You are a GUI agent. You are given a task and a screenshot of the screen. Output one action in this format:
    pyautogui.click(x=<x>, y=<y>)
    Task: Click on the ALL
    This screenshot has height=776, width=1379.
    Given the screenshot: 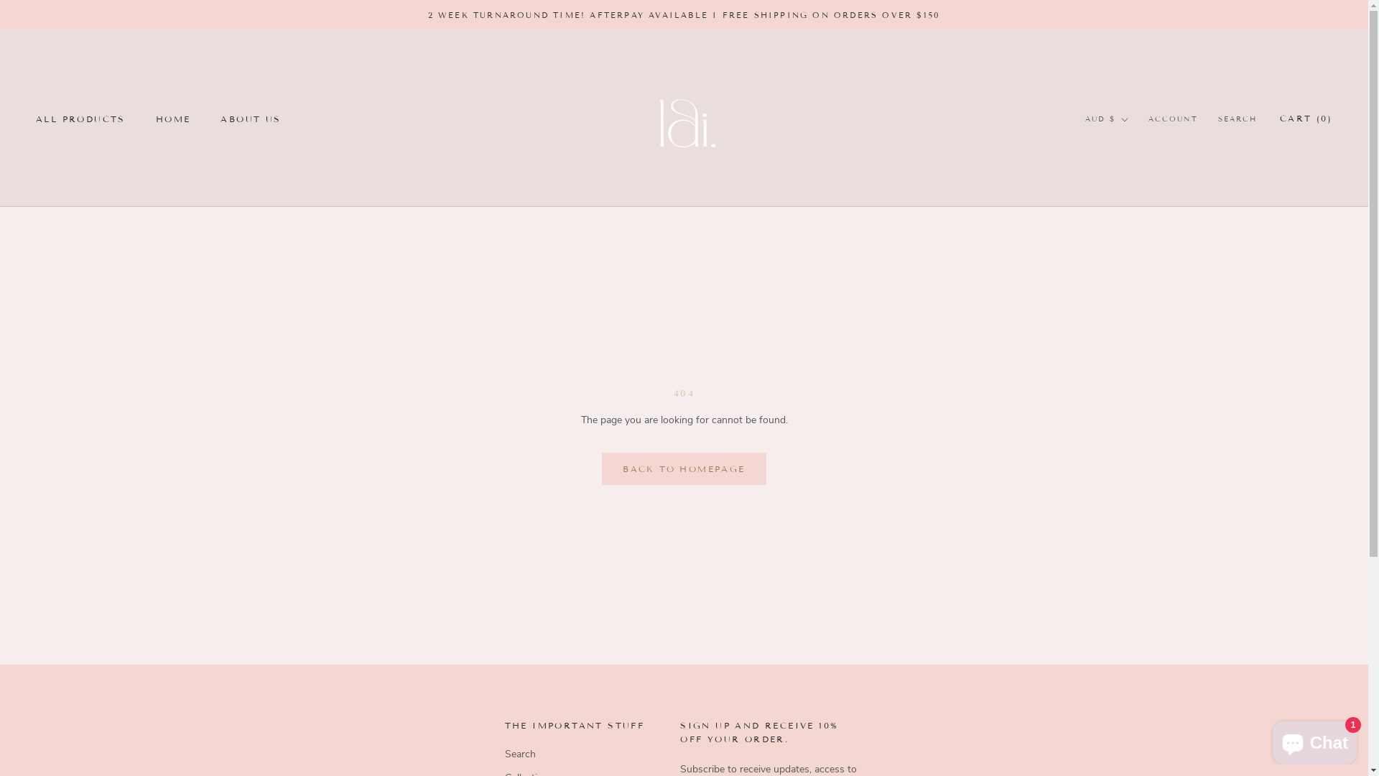 What is the action you would take?
    pyautogui.click(x=1132, y=188)
    